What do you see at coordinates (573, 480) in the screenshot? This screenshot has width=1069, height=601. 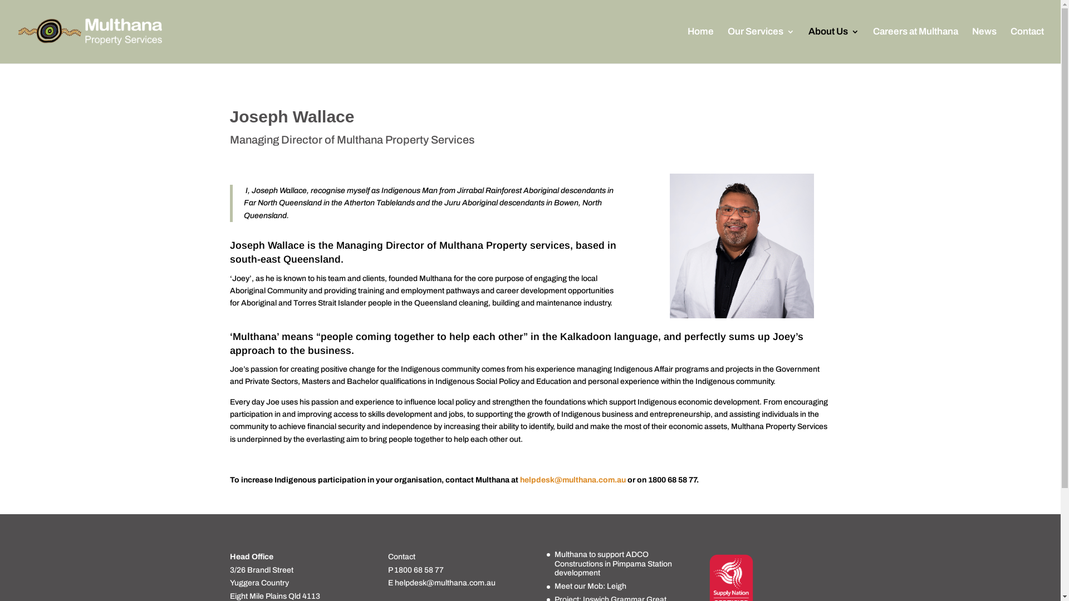 I see `helpdesk@multhana.com.au` at bounding box center [573, 480].